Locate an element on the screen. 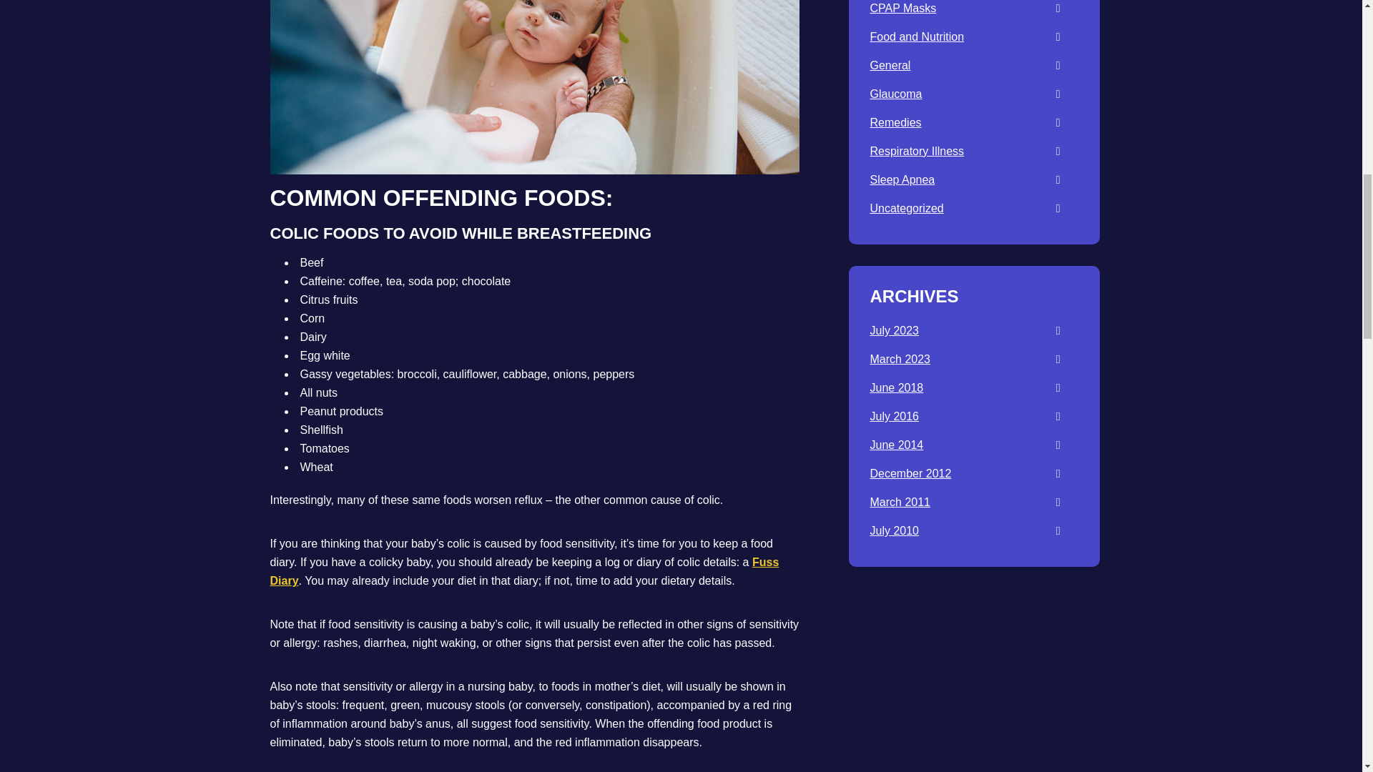 The width and height of the screenshot is (1373, 772). Fuss Diary is located at coordinates (525, 570).